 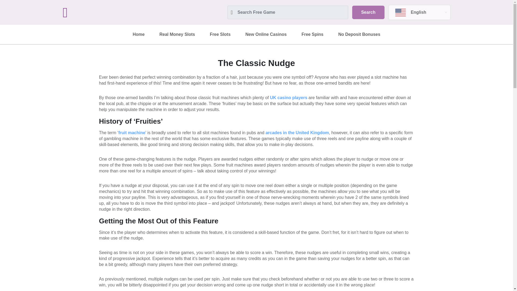 What do you see at coordinates (177, 34) in the screenshot?
I see `Real Money Slots` at bounding box center [177, 34].